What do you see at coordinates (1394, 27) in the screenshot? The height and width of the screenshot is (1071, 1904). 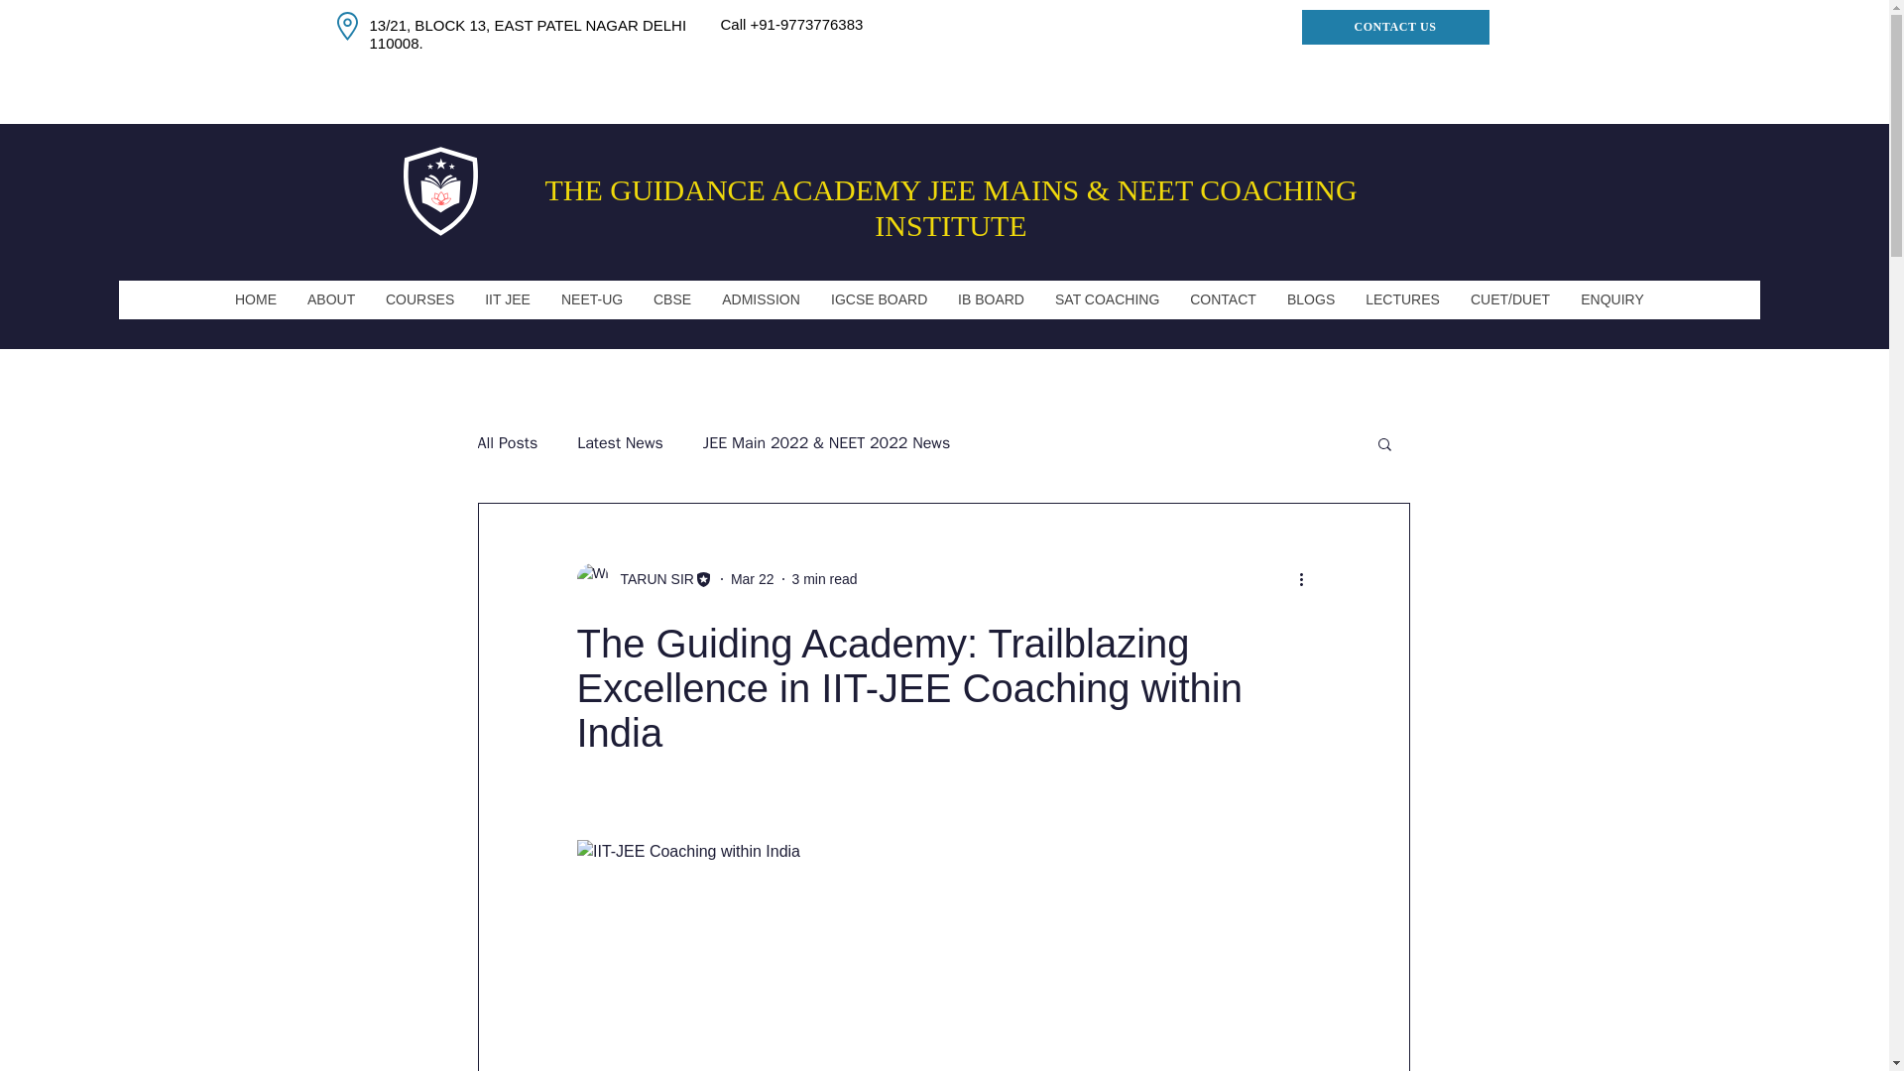 I see `CONTACT US` at bounding box center [1394, 27].